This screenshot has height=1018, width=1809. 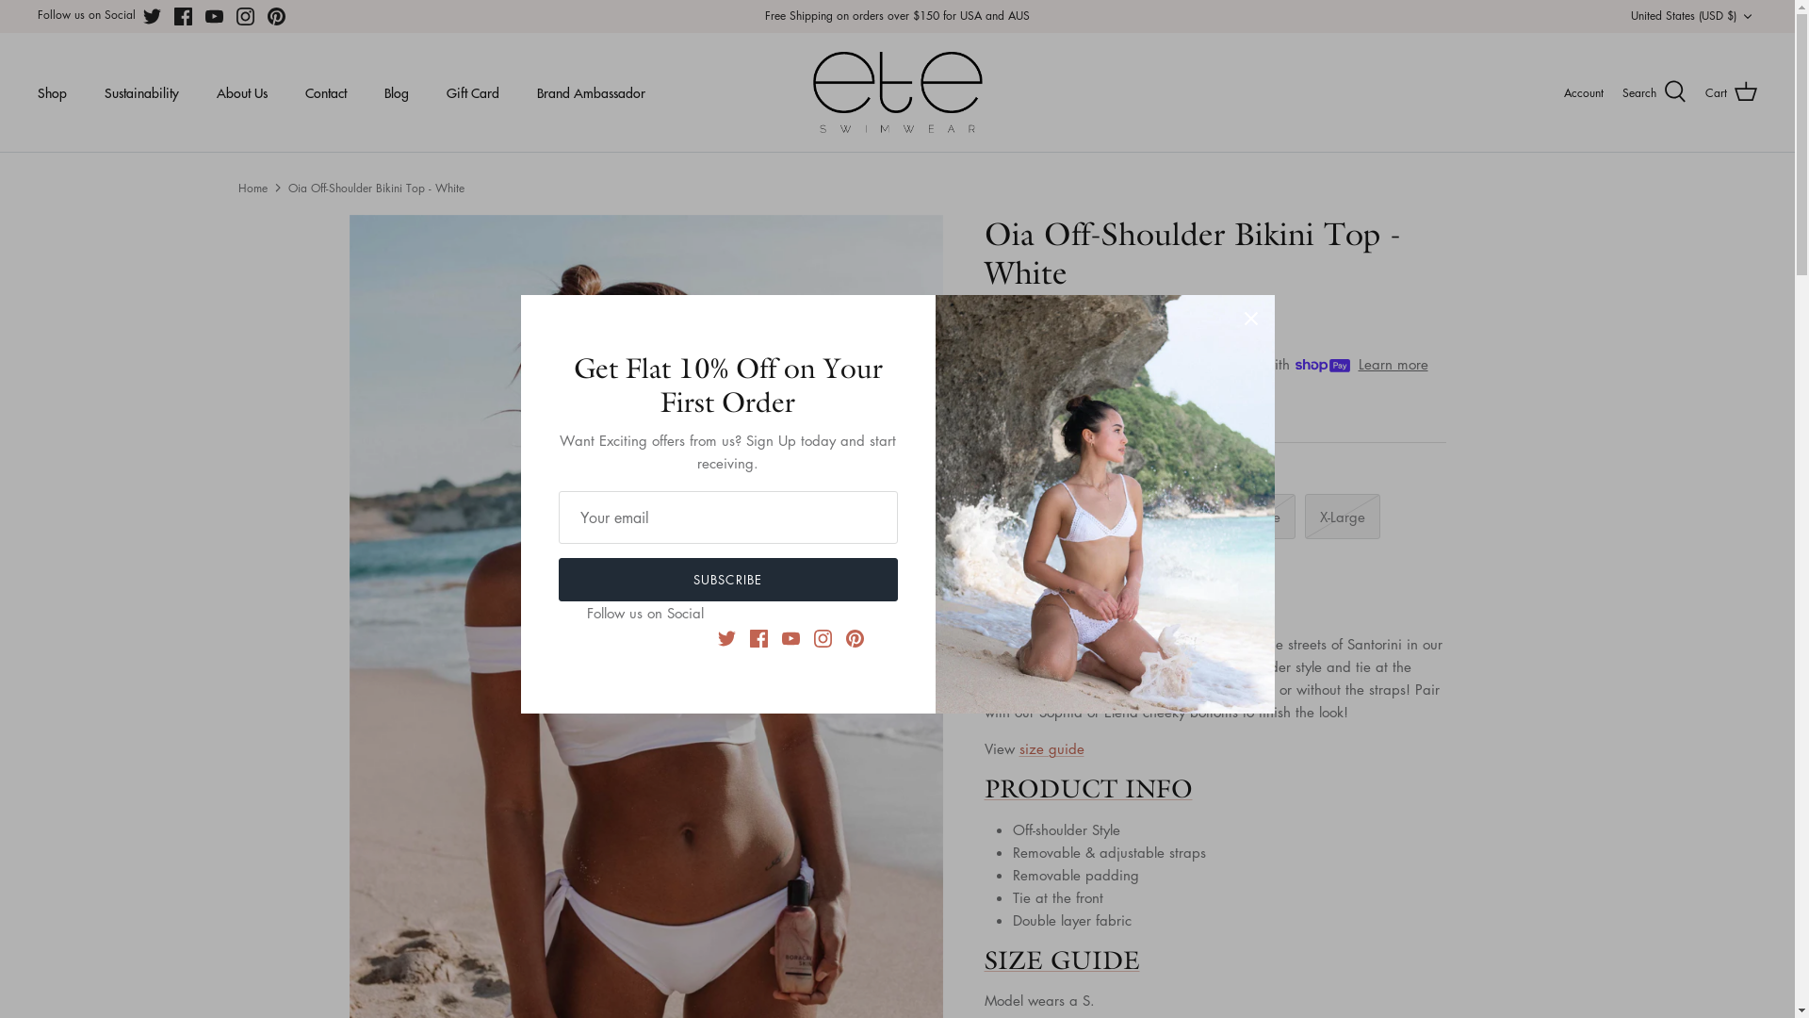 I want to click on Ete Swimwear, so click(x=897, y=92).